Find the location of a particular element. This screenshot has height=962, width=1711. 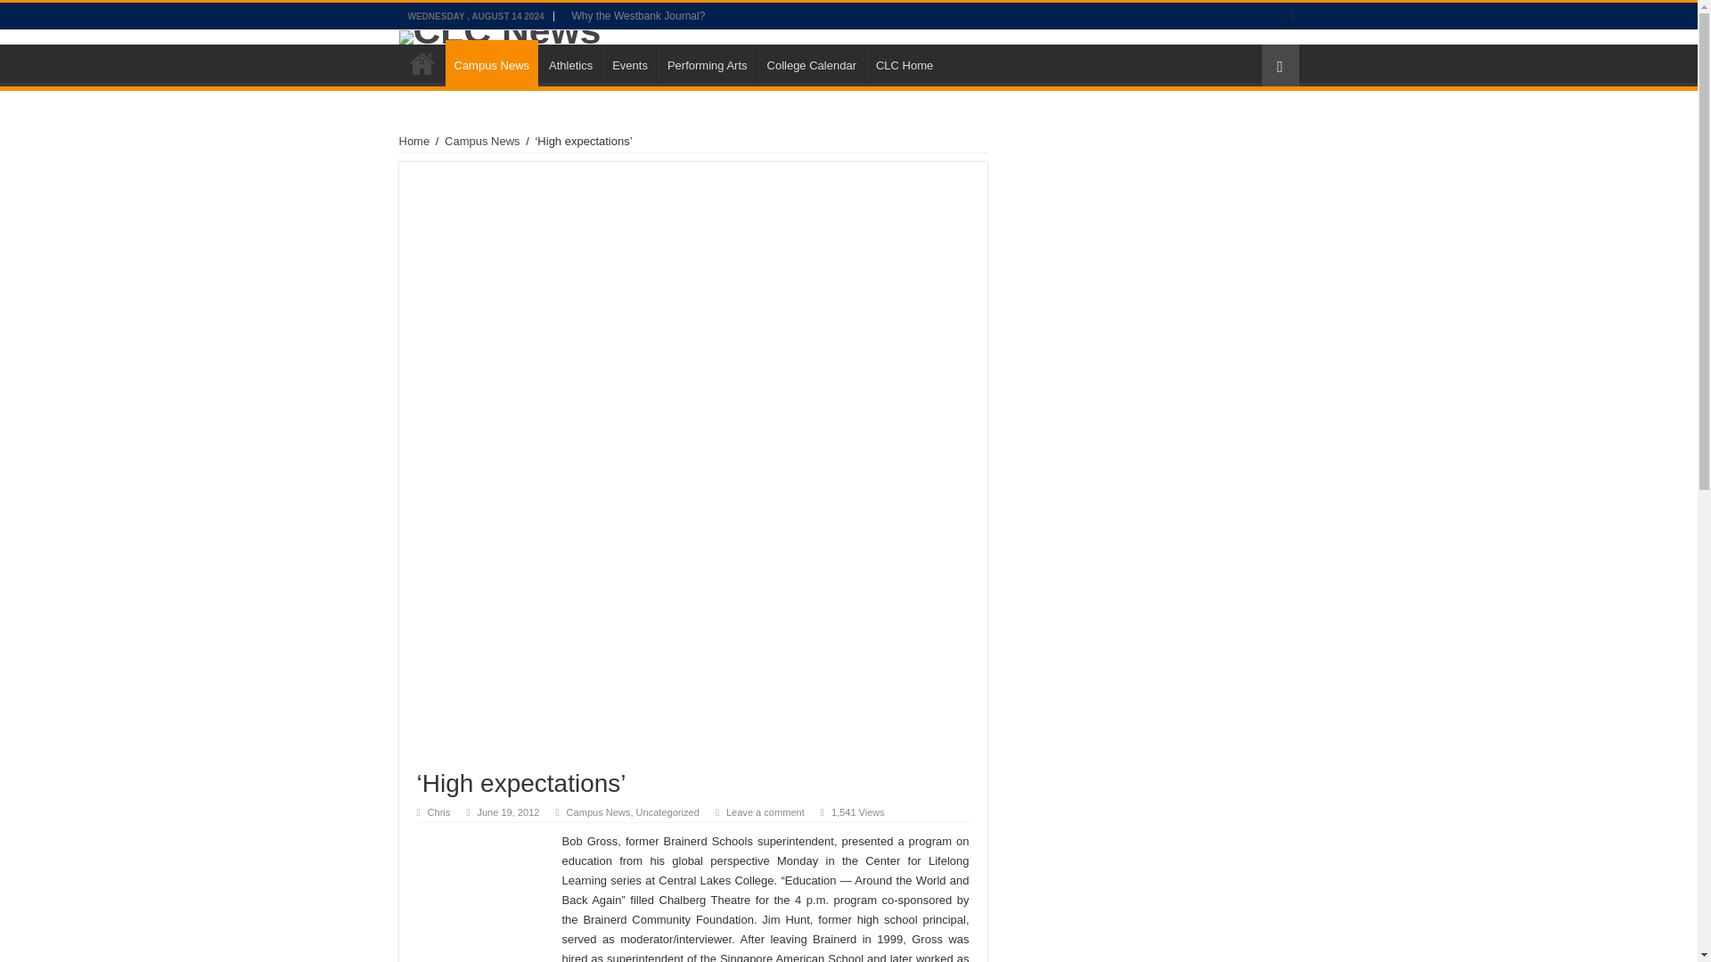

Campus News is located at coordinates (599, 812).